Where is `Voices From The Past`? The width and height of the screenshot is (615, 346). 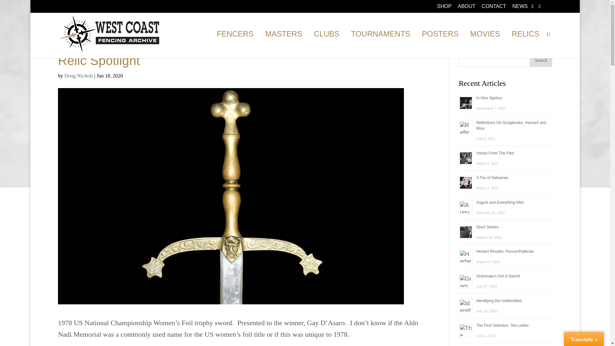
Voices From The Past is located at coordinates (495, 153).